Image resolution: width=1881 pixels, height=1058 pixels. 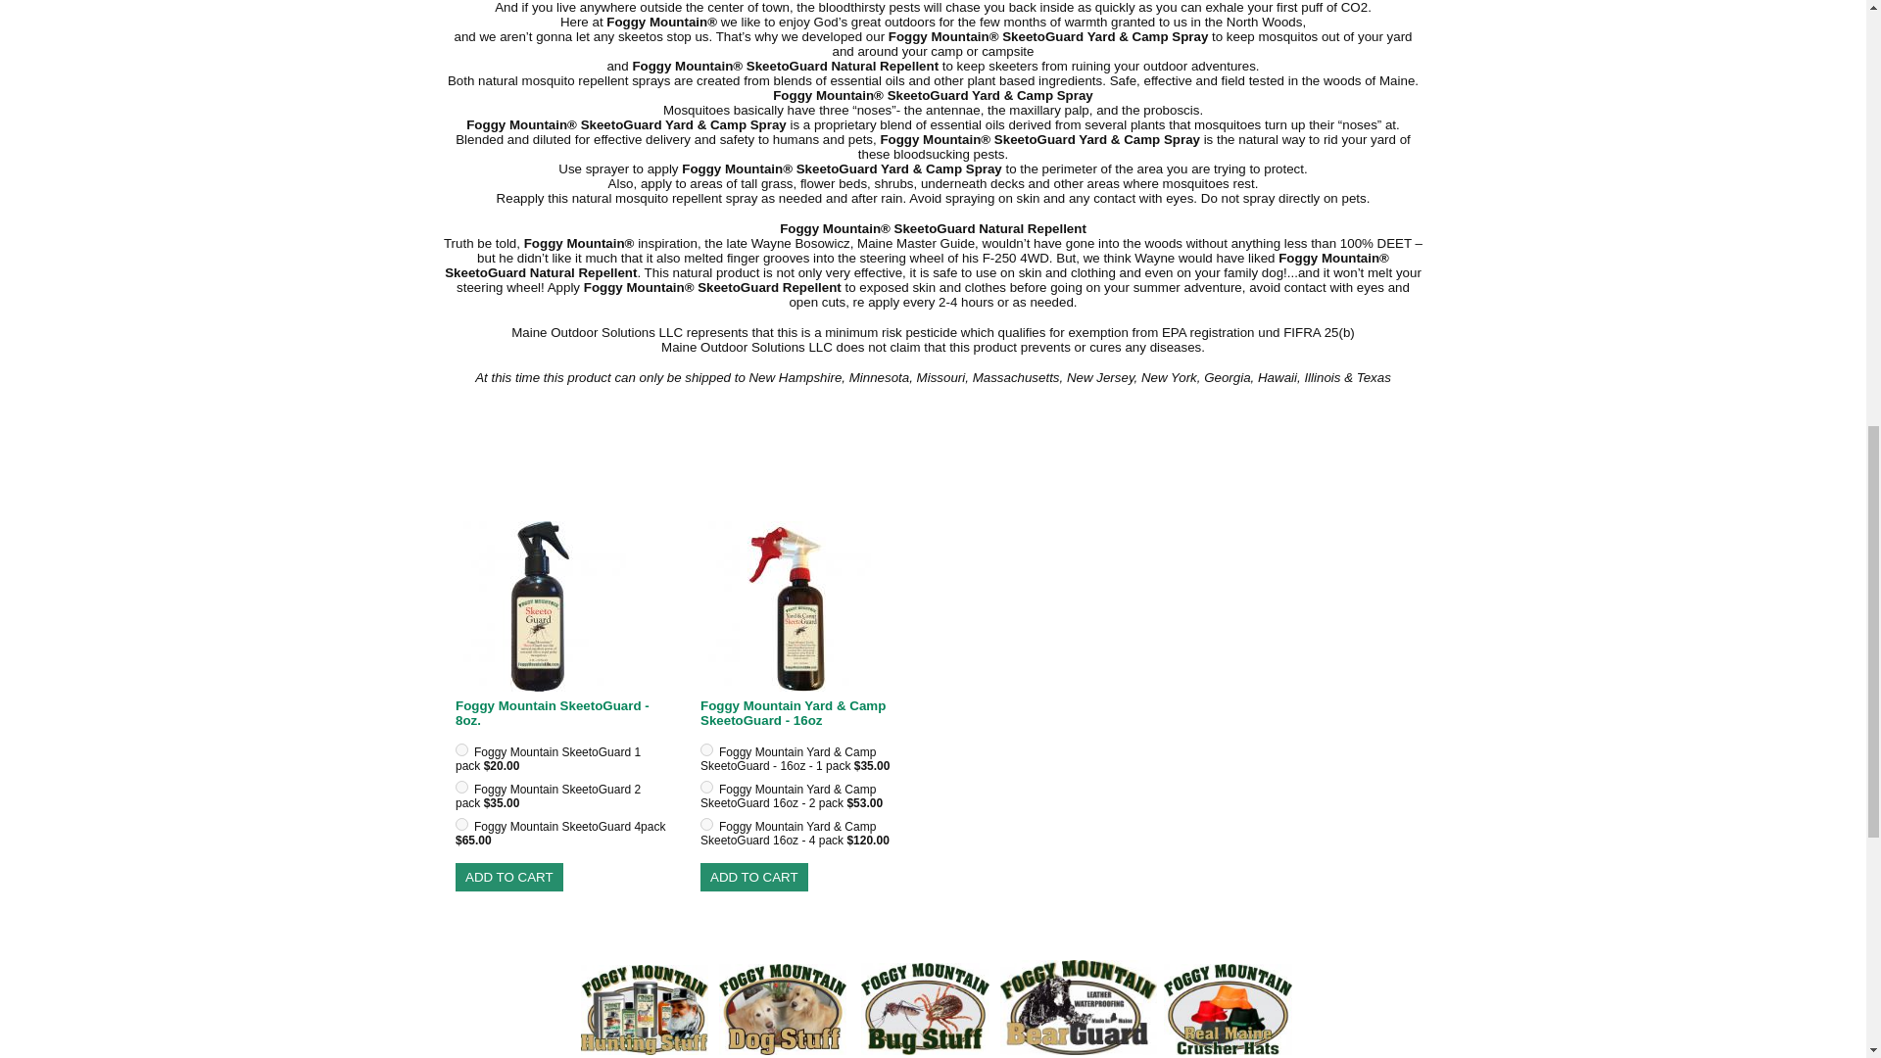 I want to click on Add To Cart, so click(x=508, y=878).